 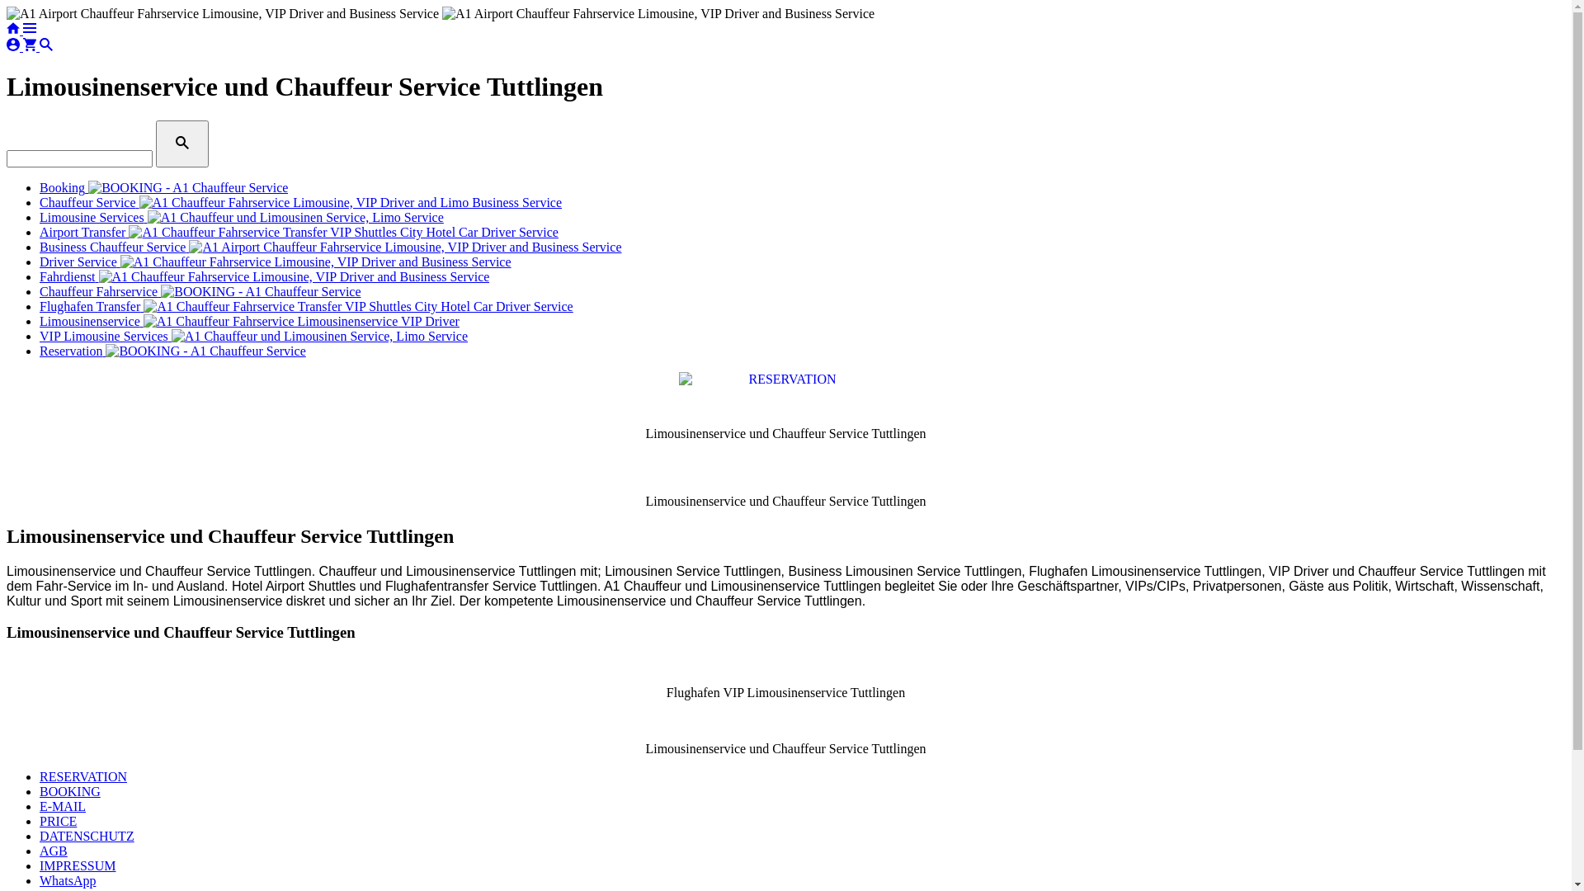 What do you see at coordinates (70, 792) in the screenshot?
I see `BOOKING` at bounding box center [70, 792].